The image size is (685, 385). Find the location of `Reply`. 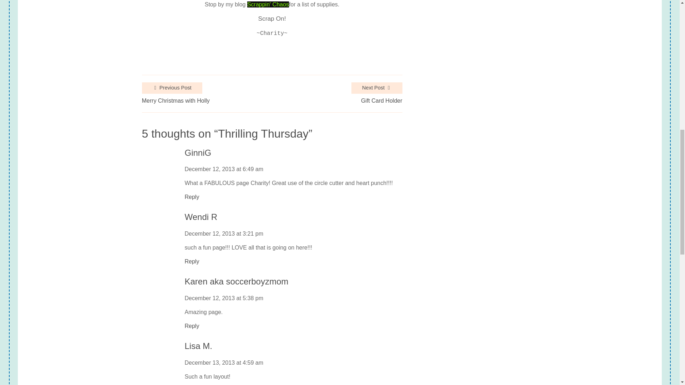

Reply is located at coordinates (192, 326).